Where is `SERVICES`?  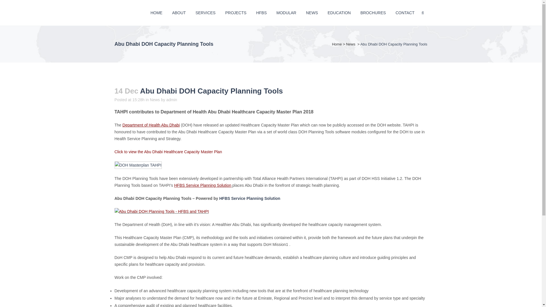 SERVICES is located at coordinates (205, 13).